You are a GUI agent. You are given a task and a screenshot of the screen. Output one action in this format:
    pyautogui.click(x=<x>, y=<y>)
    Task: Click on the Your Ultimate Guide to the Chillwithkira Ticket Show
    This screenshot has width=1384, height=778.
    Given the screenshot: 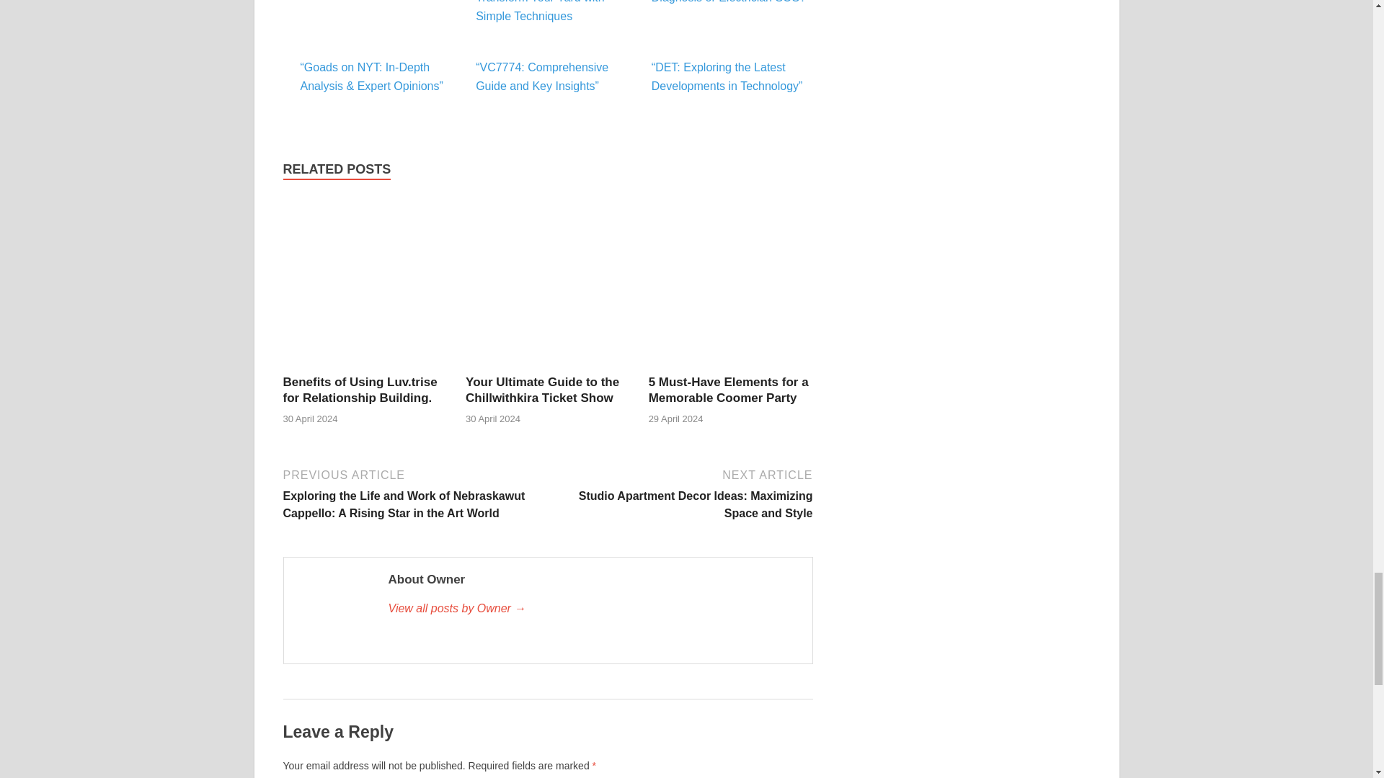 What is the action you would take?
    pyautogui.click(x=547, y=365)
    